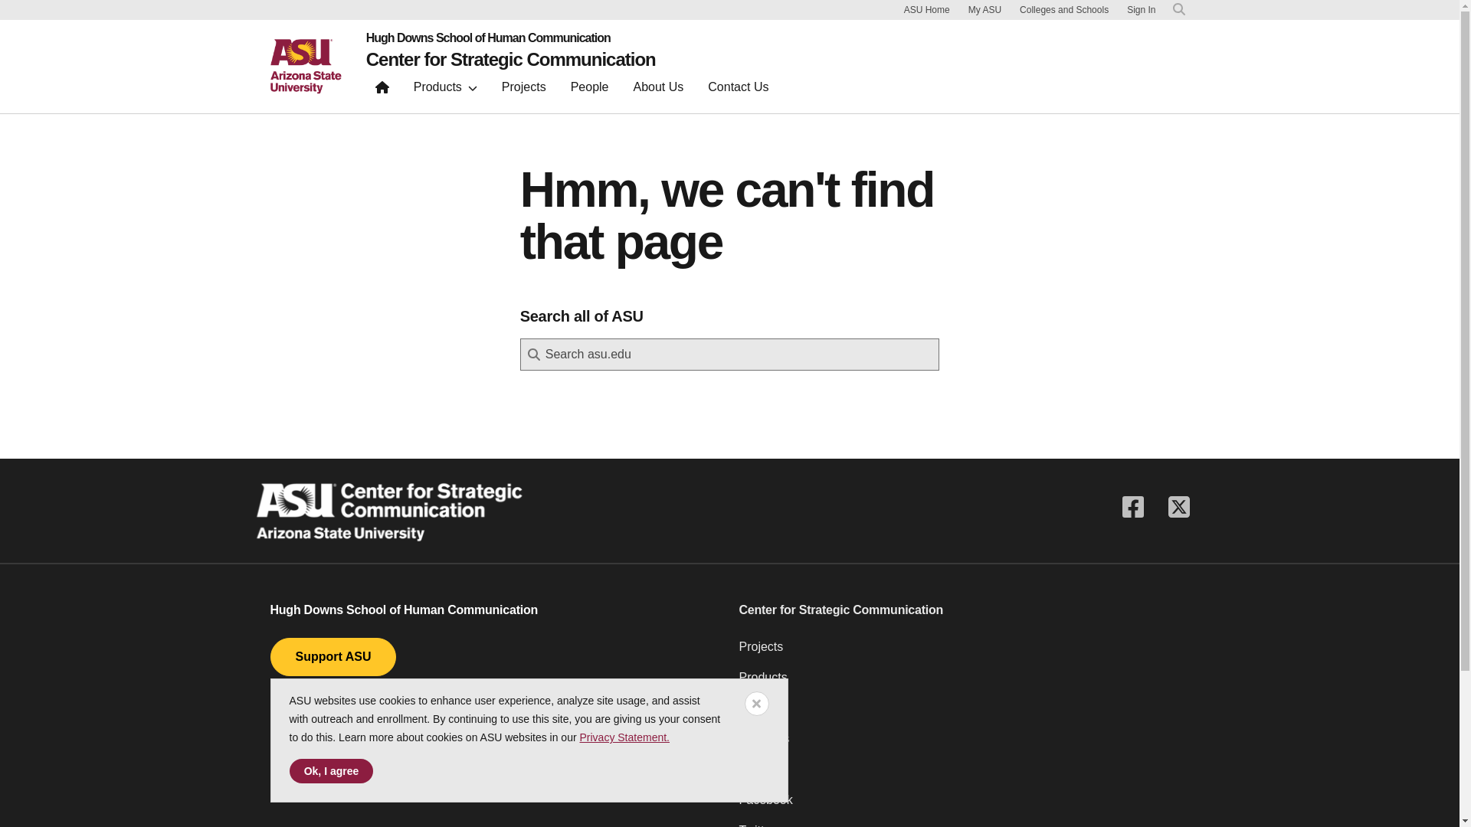  I want to click on Projects, so click(524, 90).